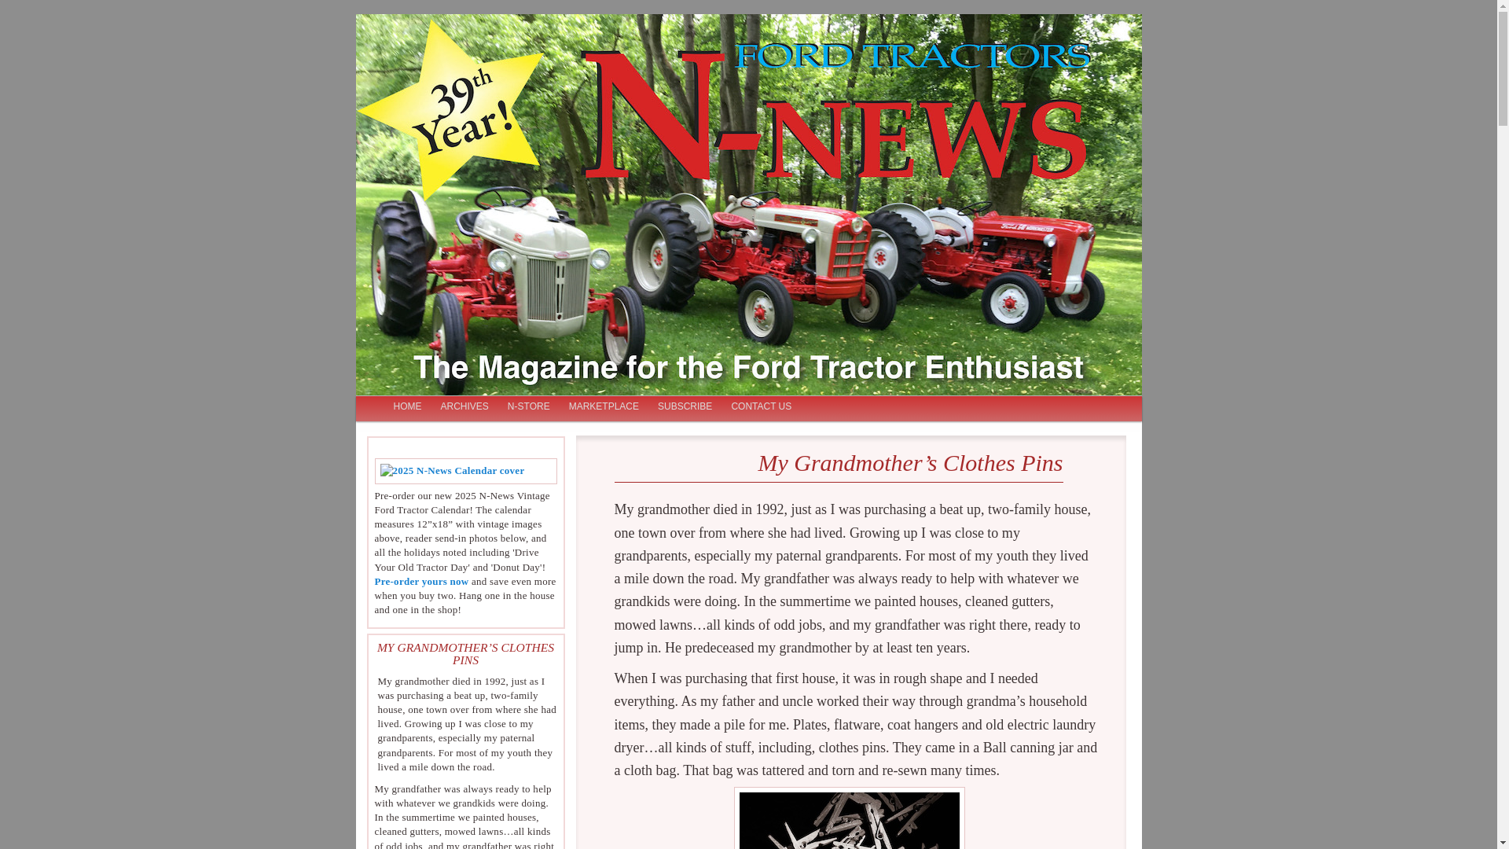 The image size is (1509, 849). Describe the element at coordinates (604, 407) in the screenshot. I see `MARKETPLACE` at that location.